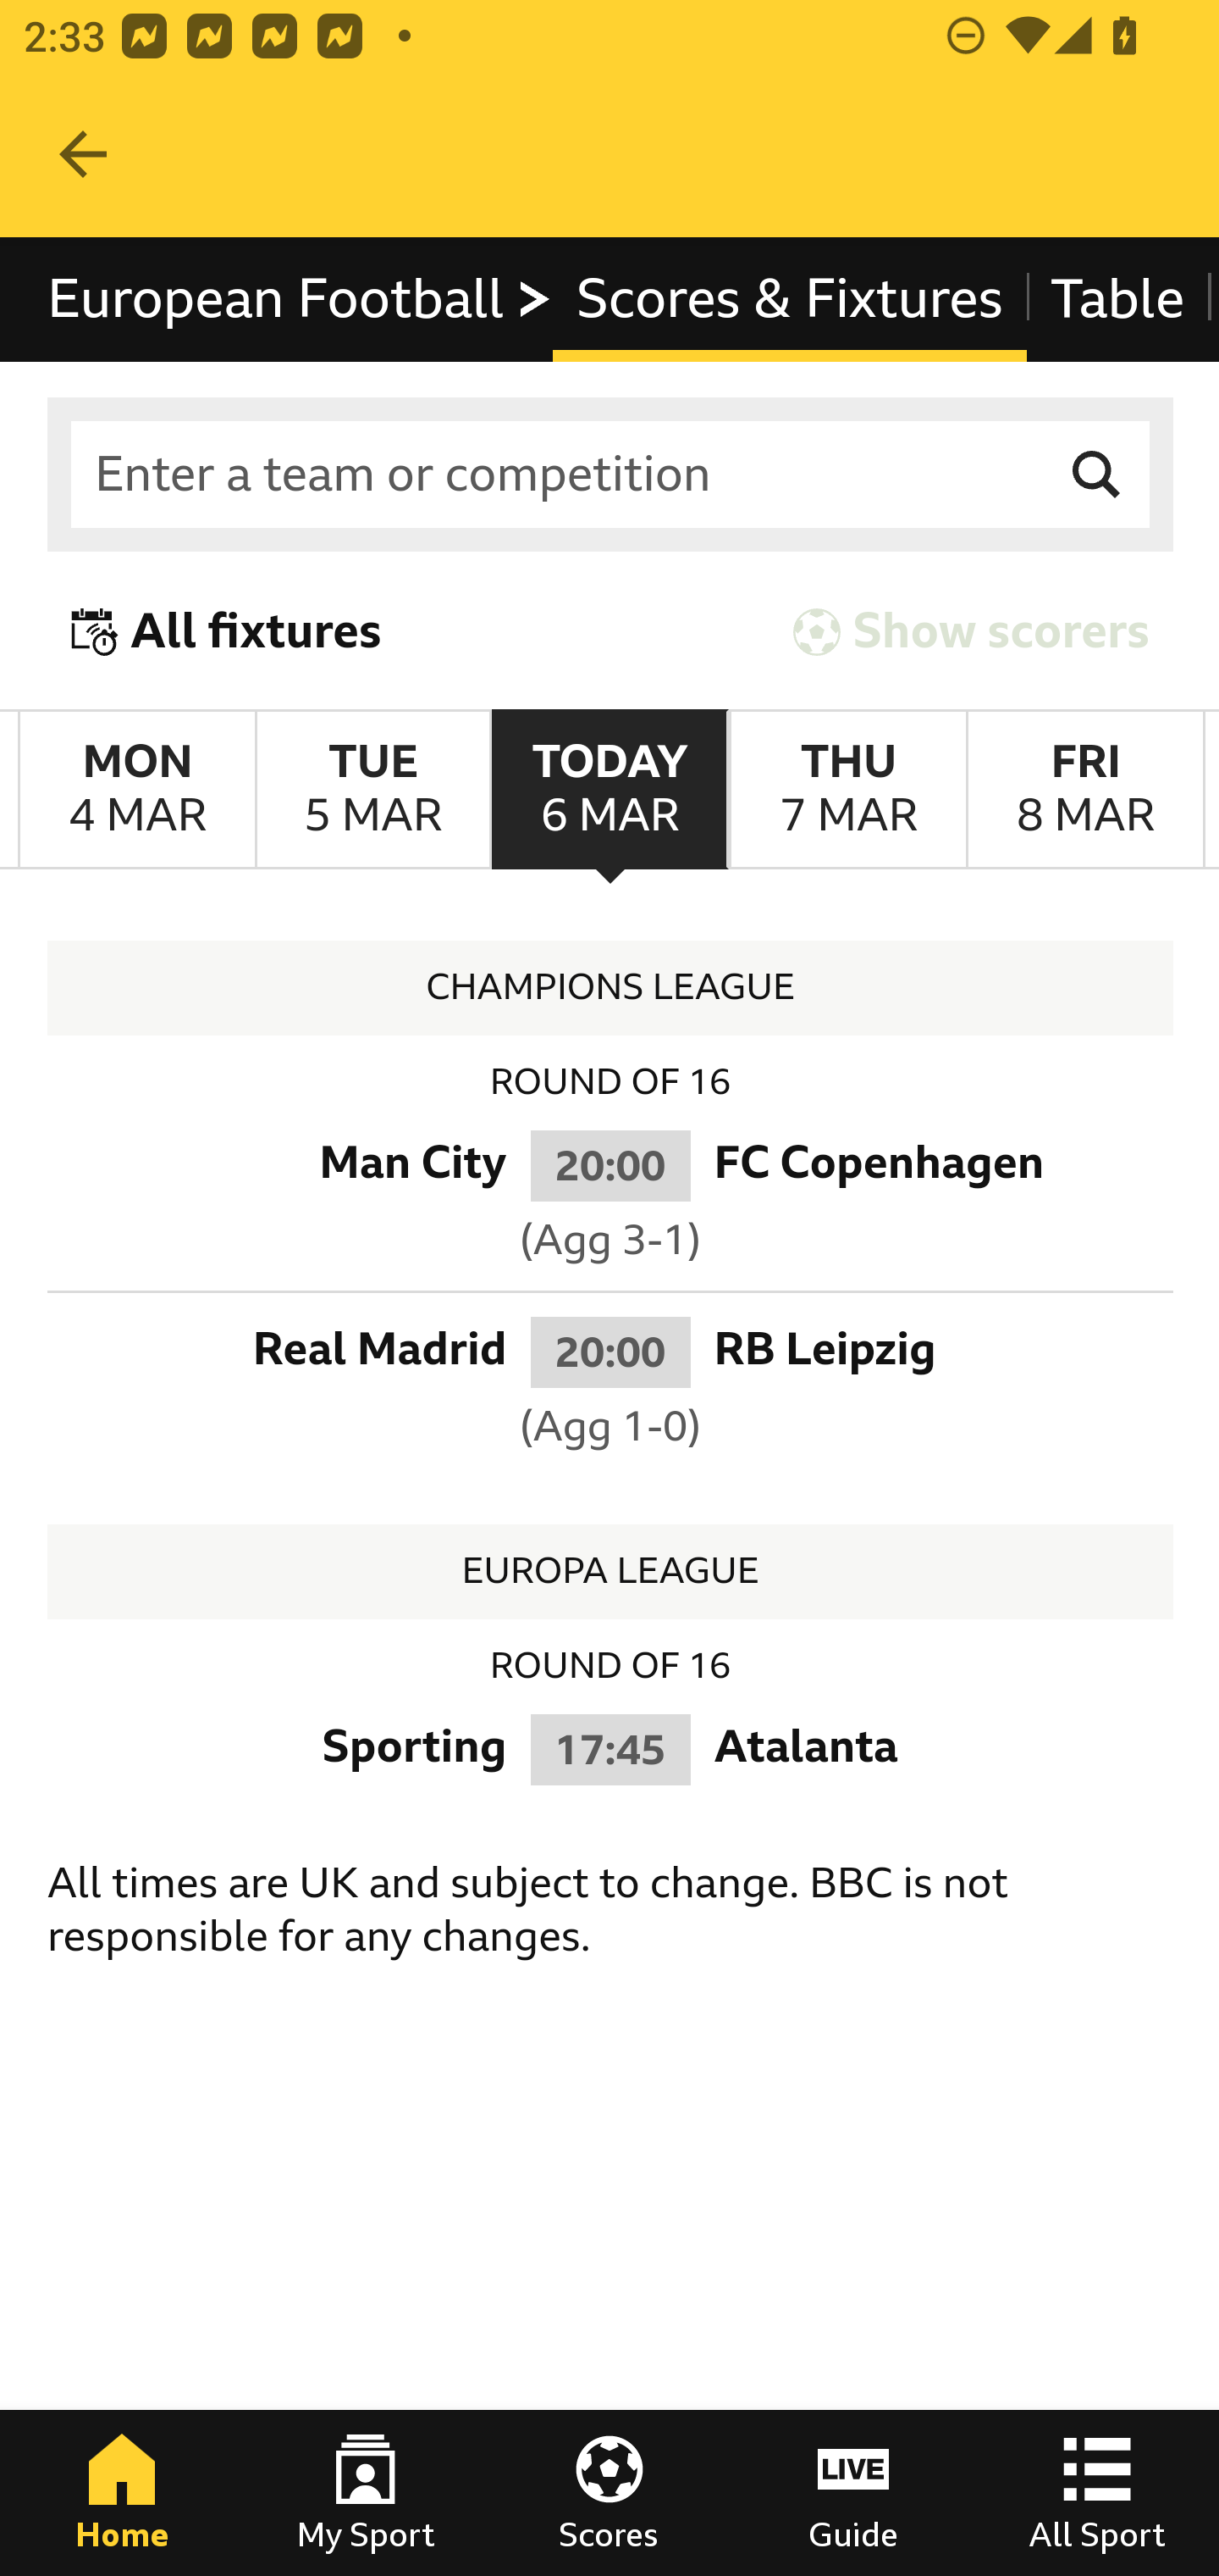 The height and width of the screenshot is (2576, 1219). I want to click on ThursdayMarch 7th Thursday March 7th, so click(847, 790).